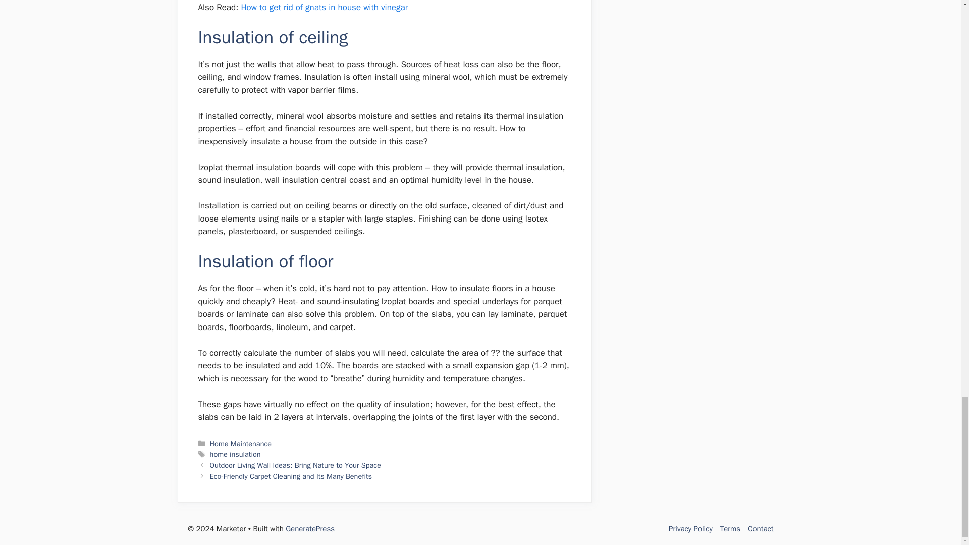 This screenshot has width=969, height=545. Describe the element at coordinates (324, 7) in the screenshot. I see `How to get rid of gnats in house with vinegar` at that location.